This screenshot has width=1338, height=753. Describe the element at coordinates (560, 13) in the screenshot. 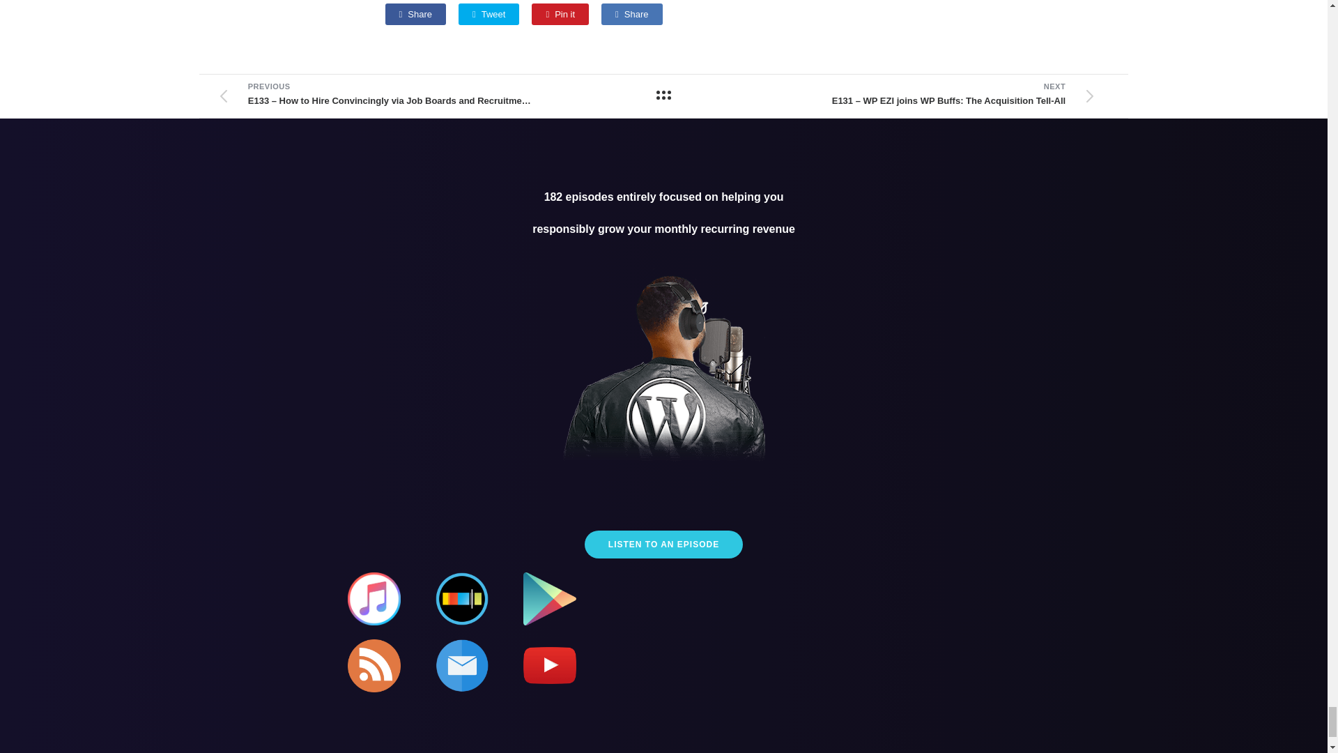

I see `Pin it` at that location.